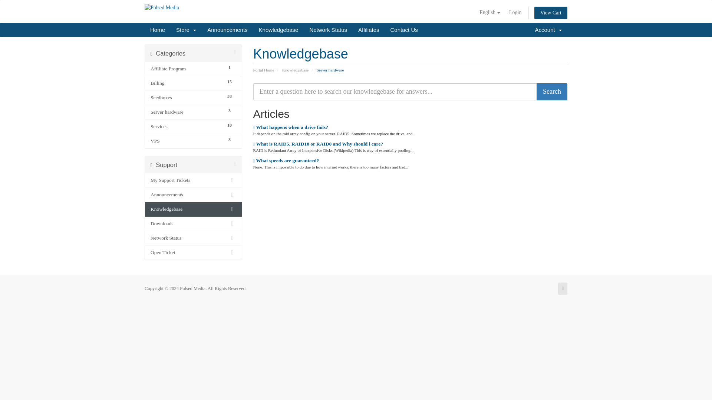 The image size is (712, 400). I want to click on Affiliate Program, so click(186, 69).